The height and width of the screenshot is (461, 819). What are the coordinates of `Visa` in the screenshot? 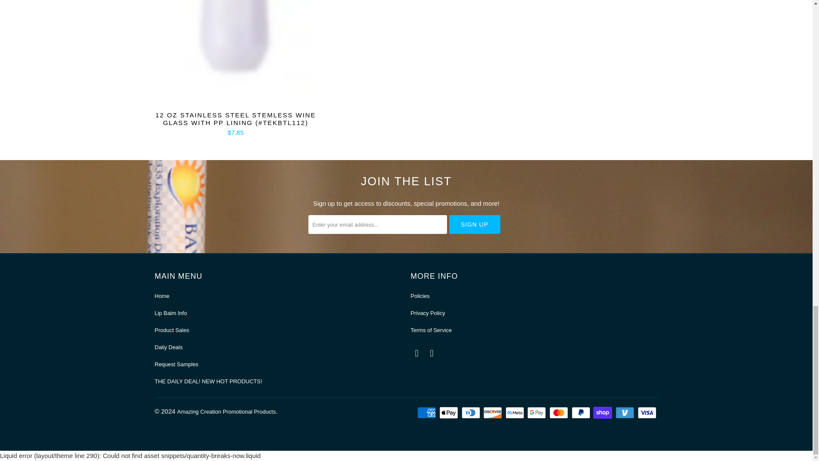 It's located at (647, 412).